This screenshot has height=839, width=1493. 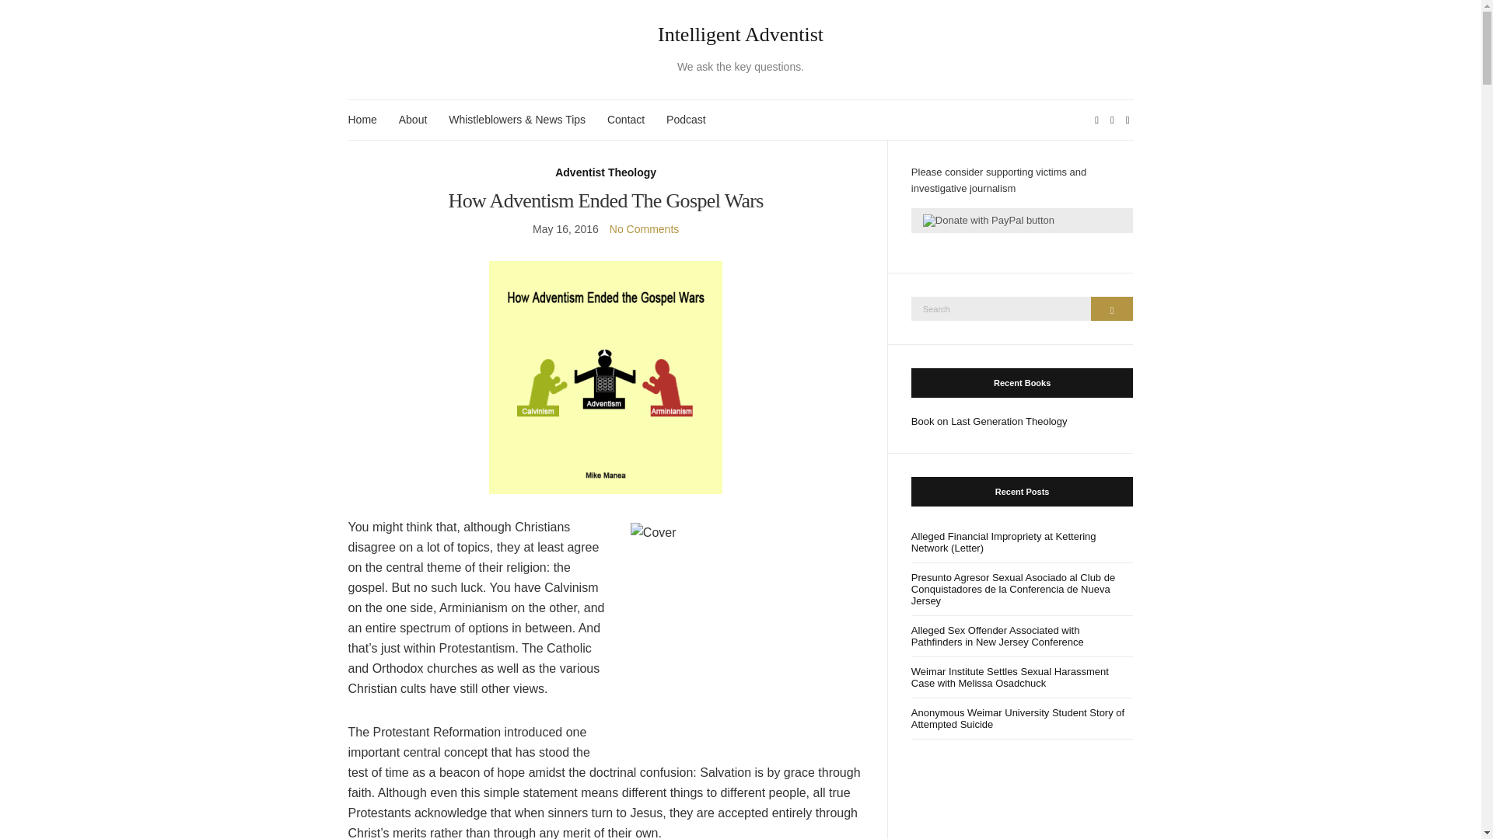 I want to click on Home, so click(x=362, y=120).